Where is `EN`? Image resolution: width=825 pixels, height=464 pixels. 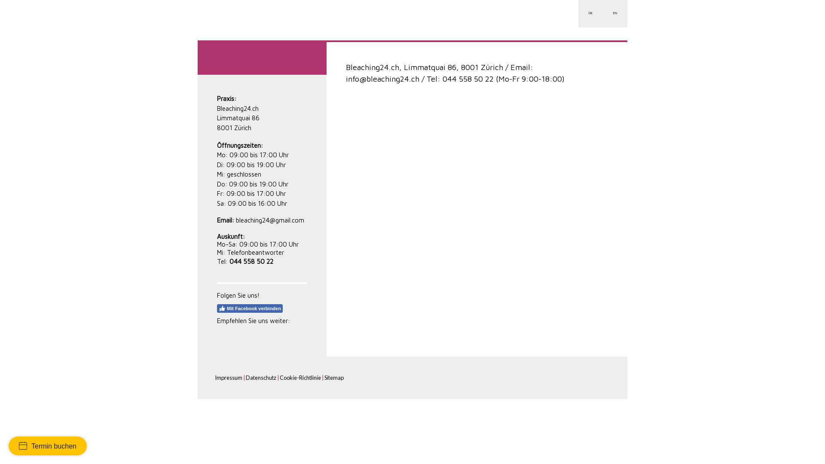 EN is located at coordinates (615, 14).